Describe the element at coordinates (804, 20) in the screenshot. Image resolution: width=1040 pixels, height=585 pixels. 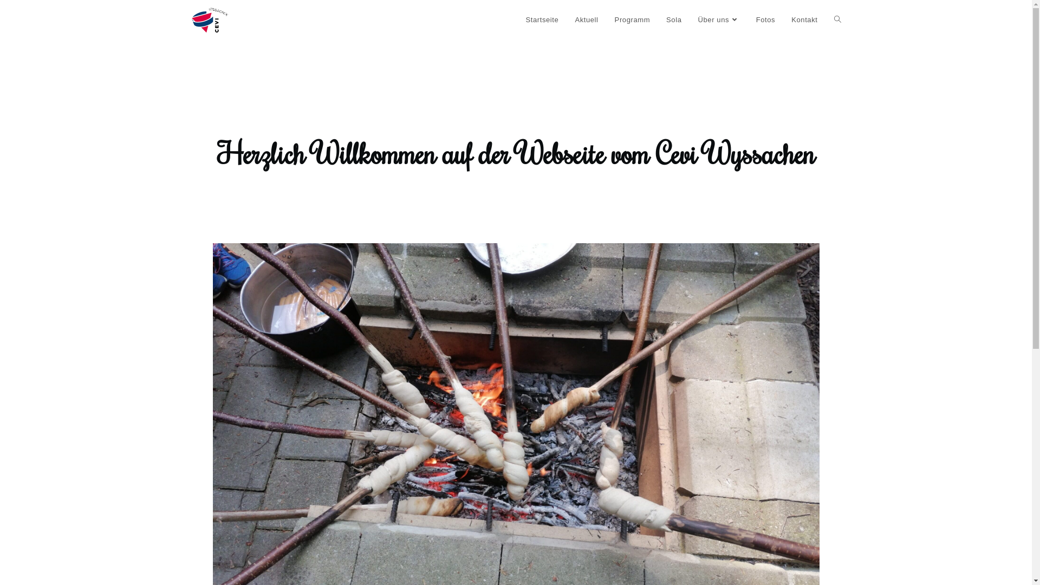
I see `Kontakt` at that location.